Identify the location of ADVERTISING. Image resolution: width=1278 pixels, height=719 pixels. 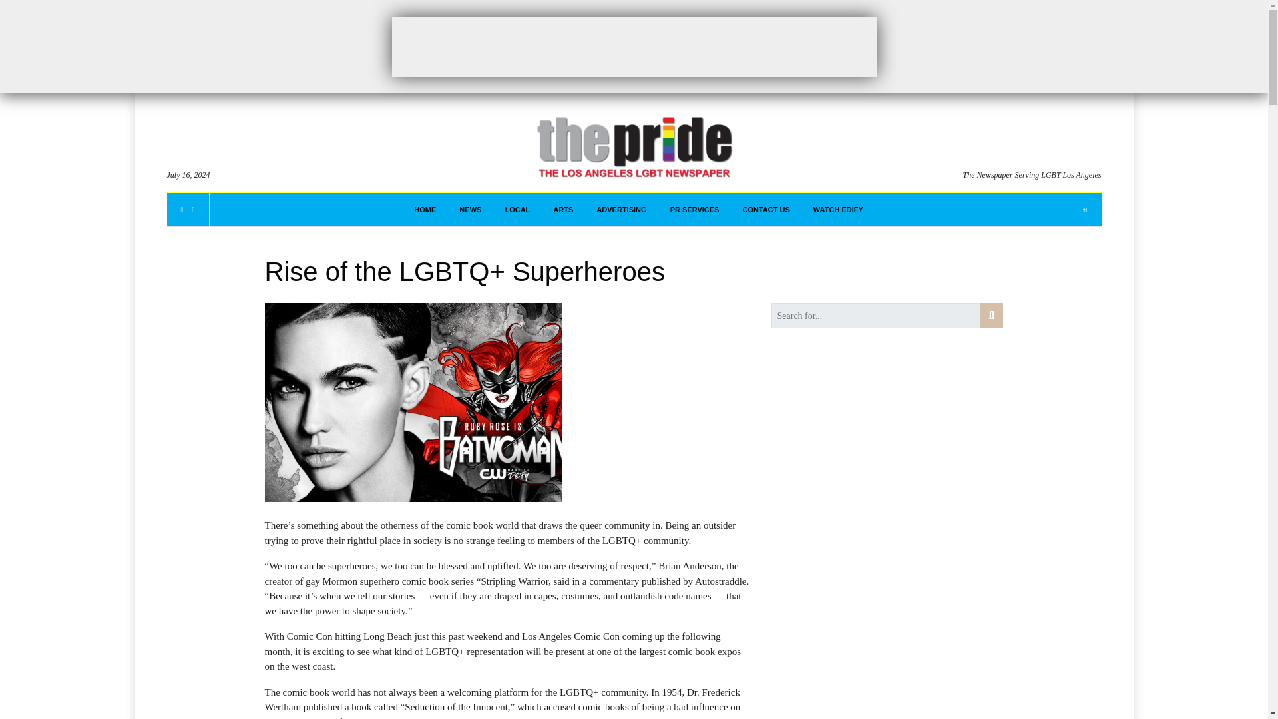
(622, 210).